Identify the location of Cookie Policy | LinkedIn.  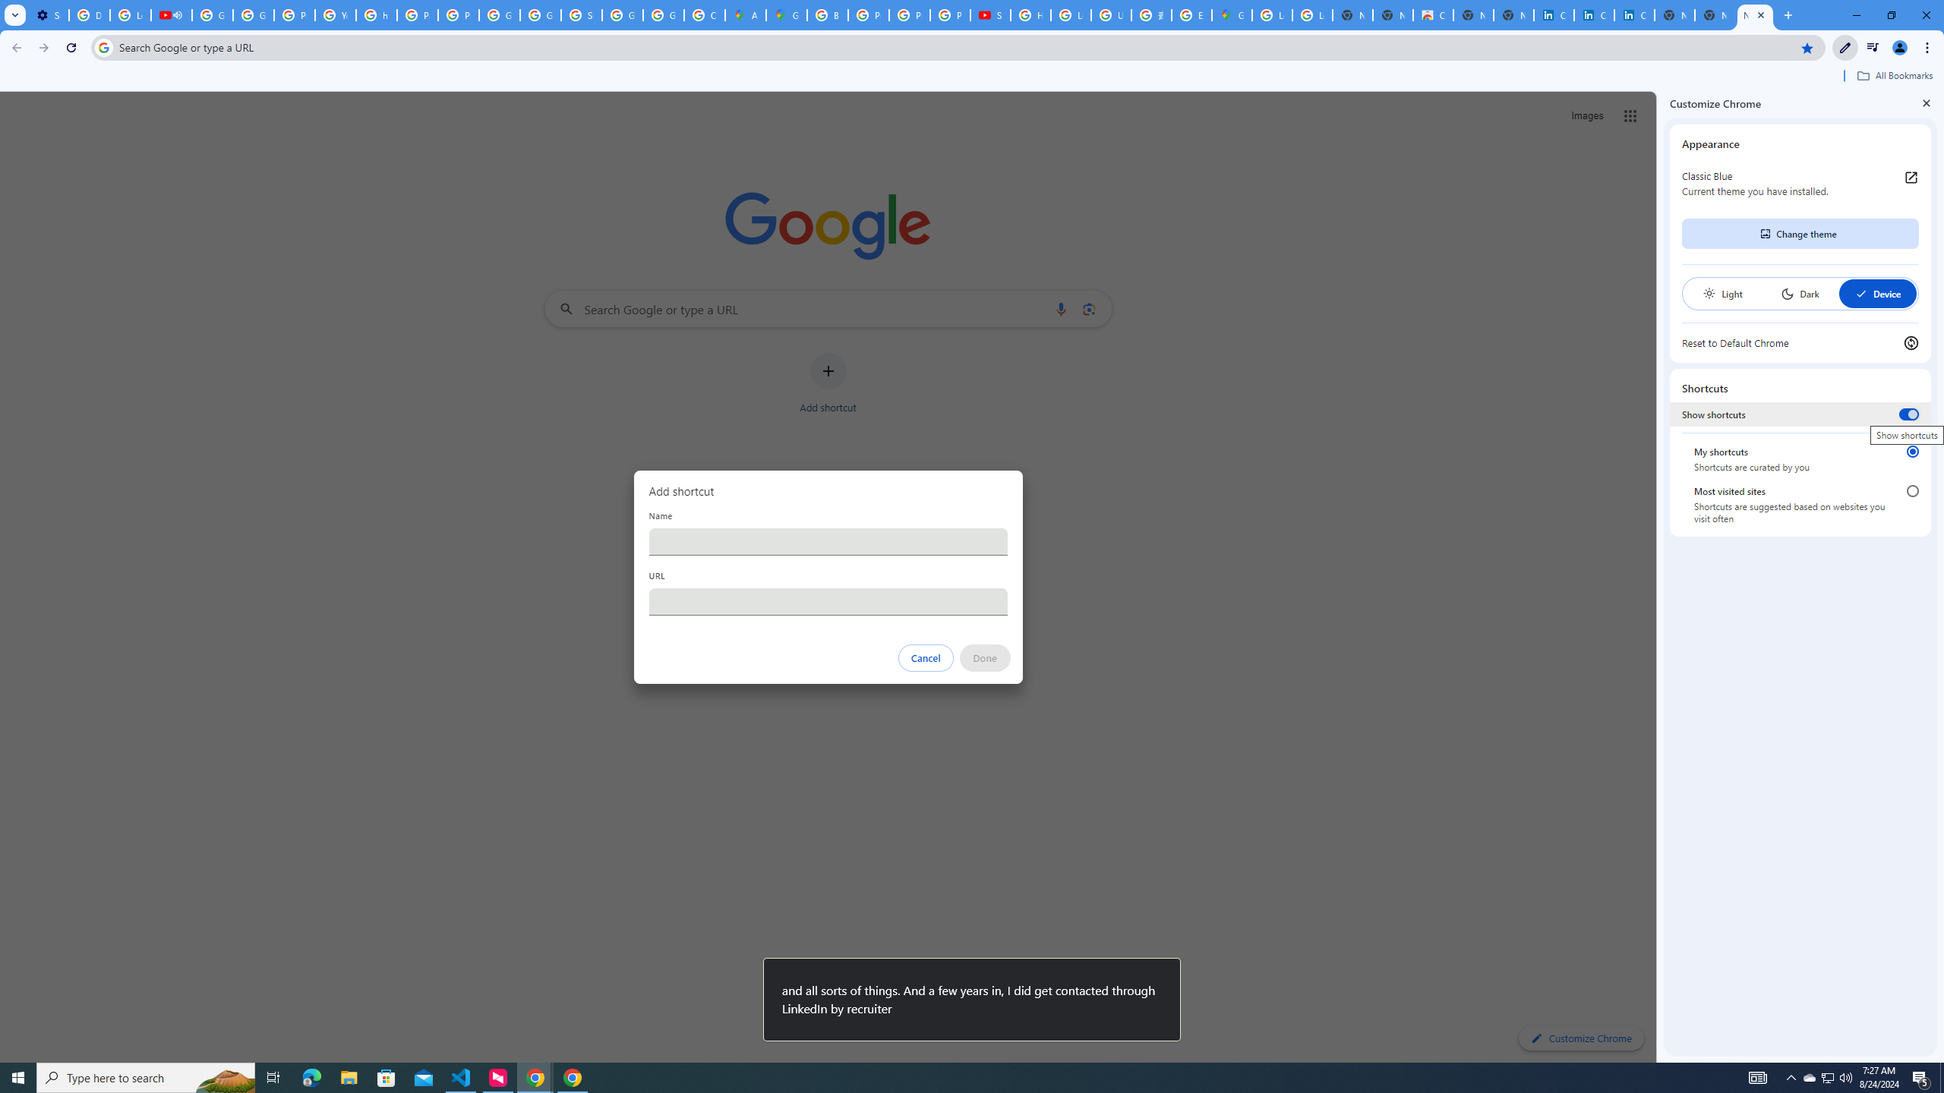
(1554, 15).